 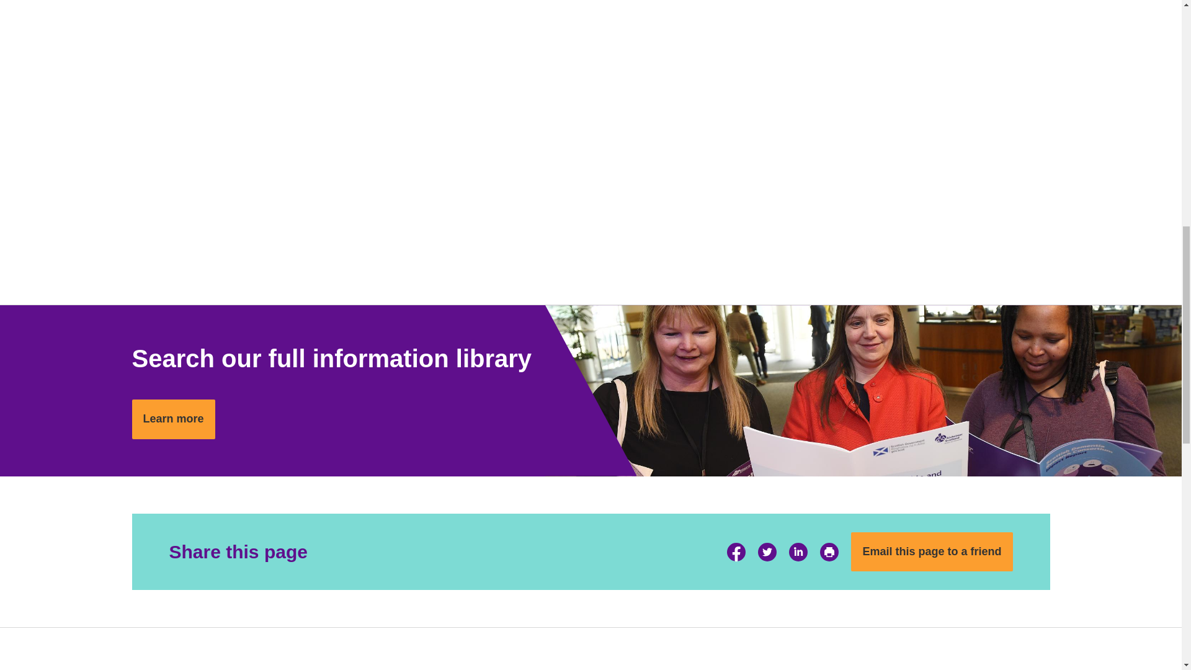 What do you see at coordinates (736, 552) in the screenshot?
I see `Opens in new window` at bounding box center [736, 552].